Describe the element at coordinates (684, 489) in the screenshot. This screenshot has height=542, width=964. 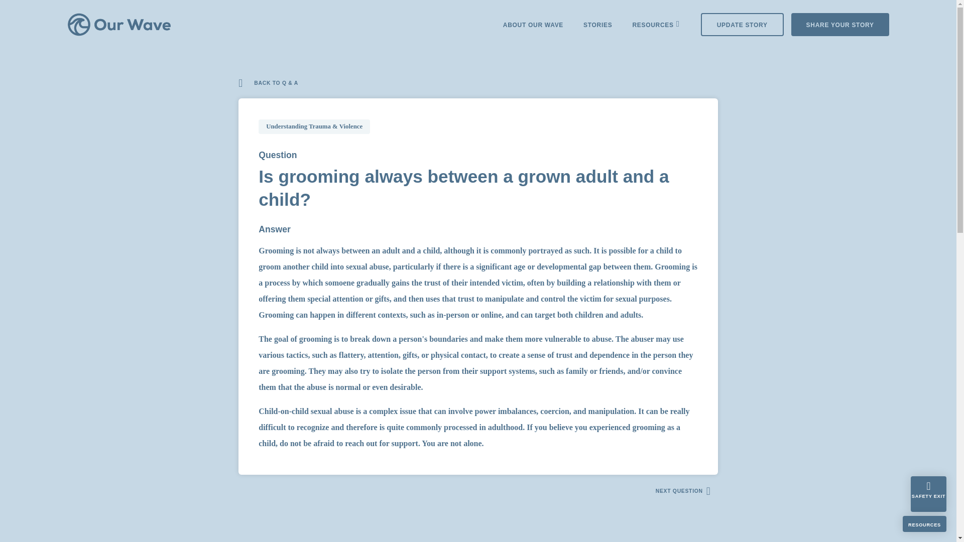
I see `NEXT QUESTION` at that location.